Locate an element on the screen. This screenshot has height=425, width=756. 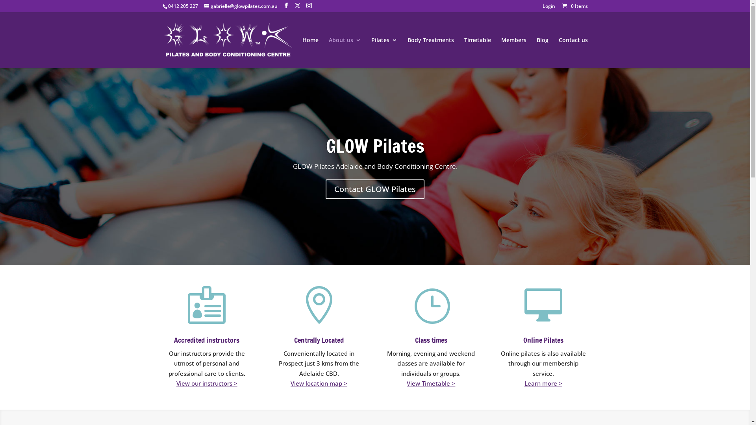
gabrielle@glowpilates.com.au is located at coordinates (241, 6).